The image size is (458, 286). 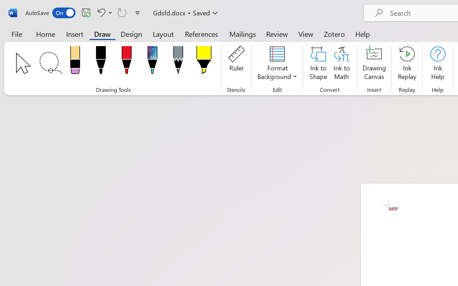 What do you see at coordinates (178, 62) in the screenshot?
I see `Pencil: Gray, 1 mm` at bounding box center [178, 62].